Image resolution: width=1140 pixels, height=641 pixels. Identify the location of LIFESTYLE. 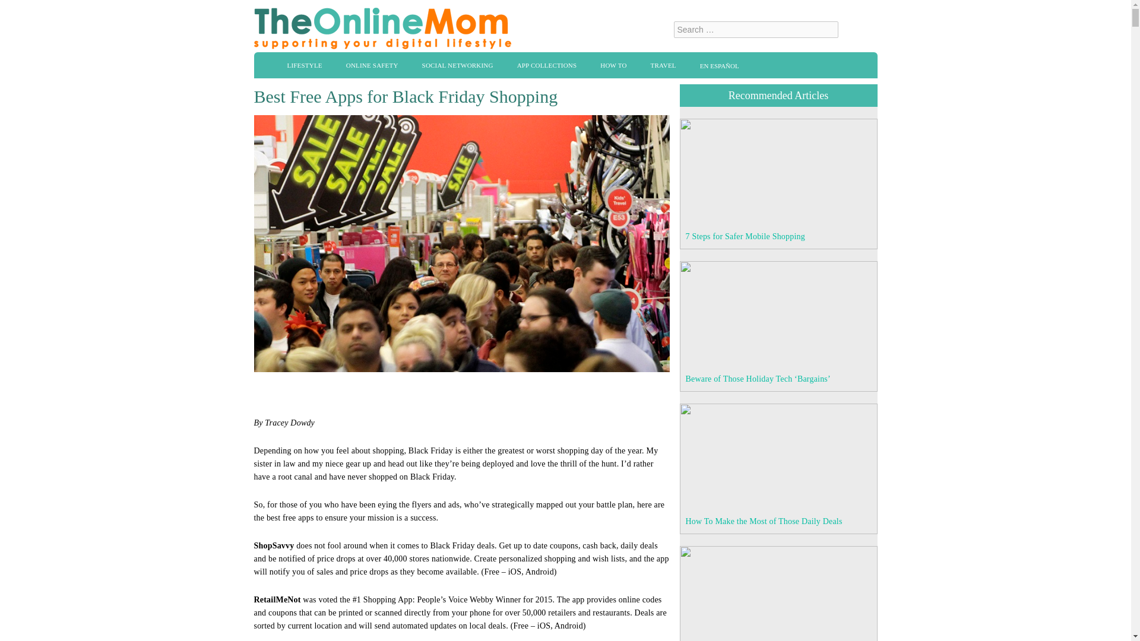
(305, 65).